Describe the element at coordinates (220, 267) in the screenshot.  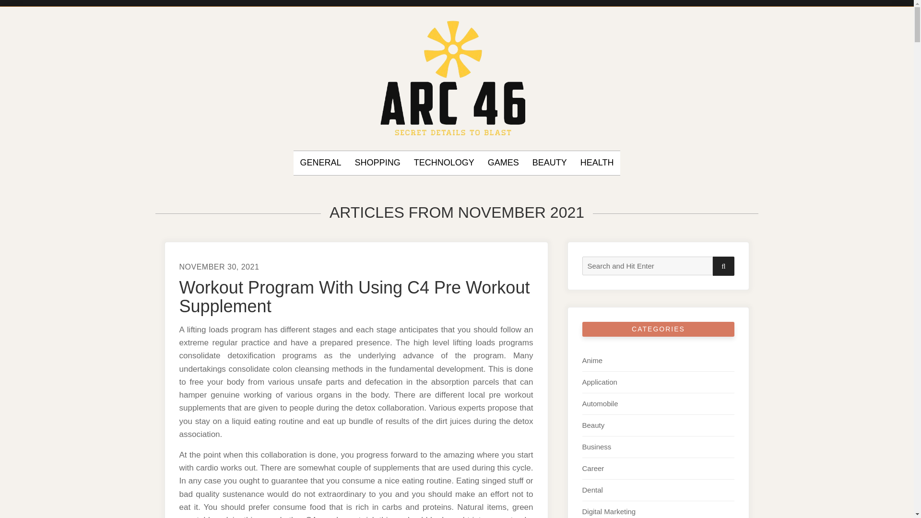
I see `NOVEMBER 30, 2021` at that location.